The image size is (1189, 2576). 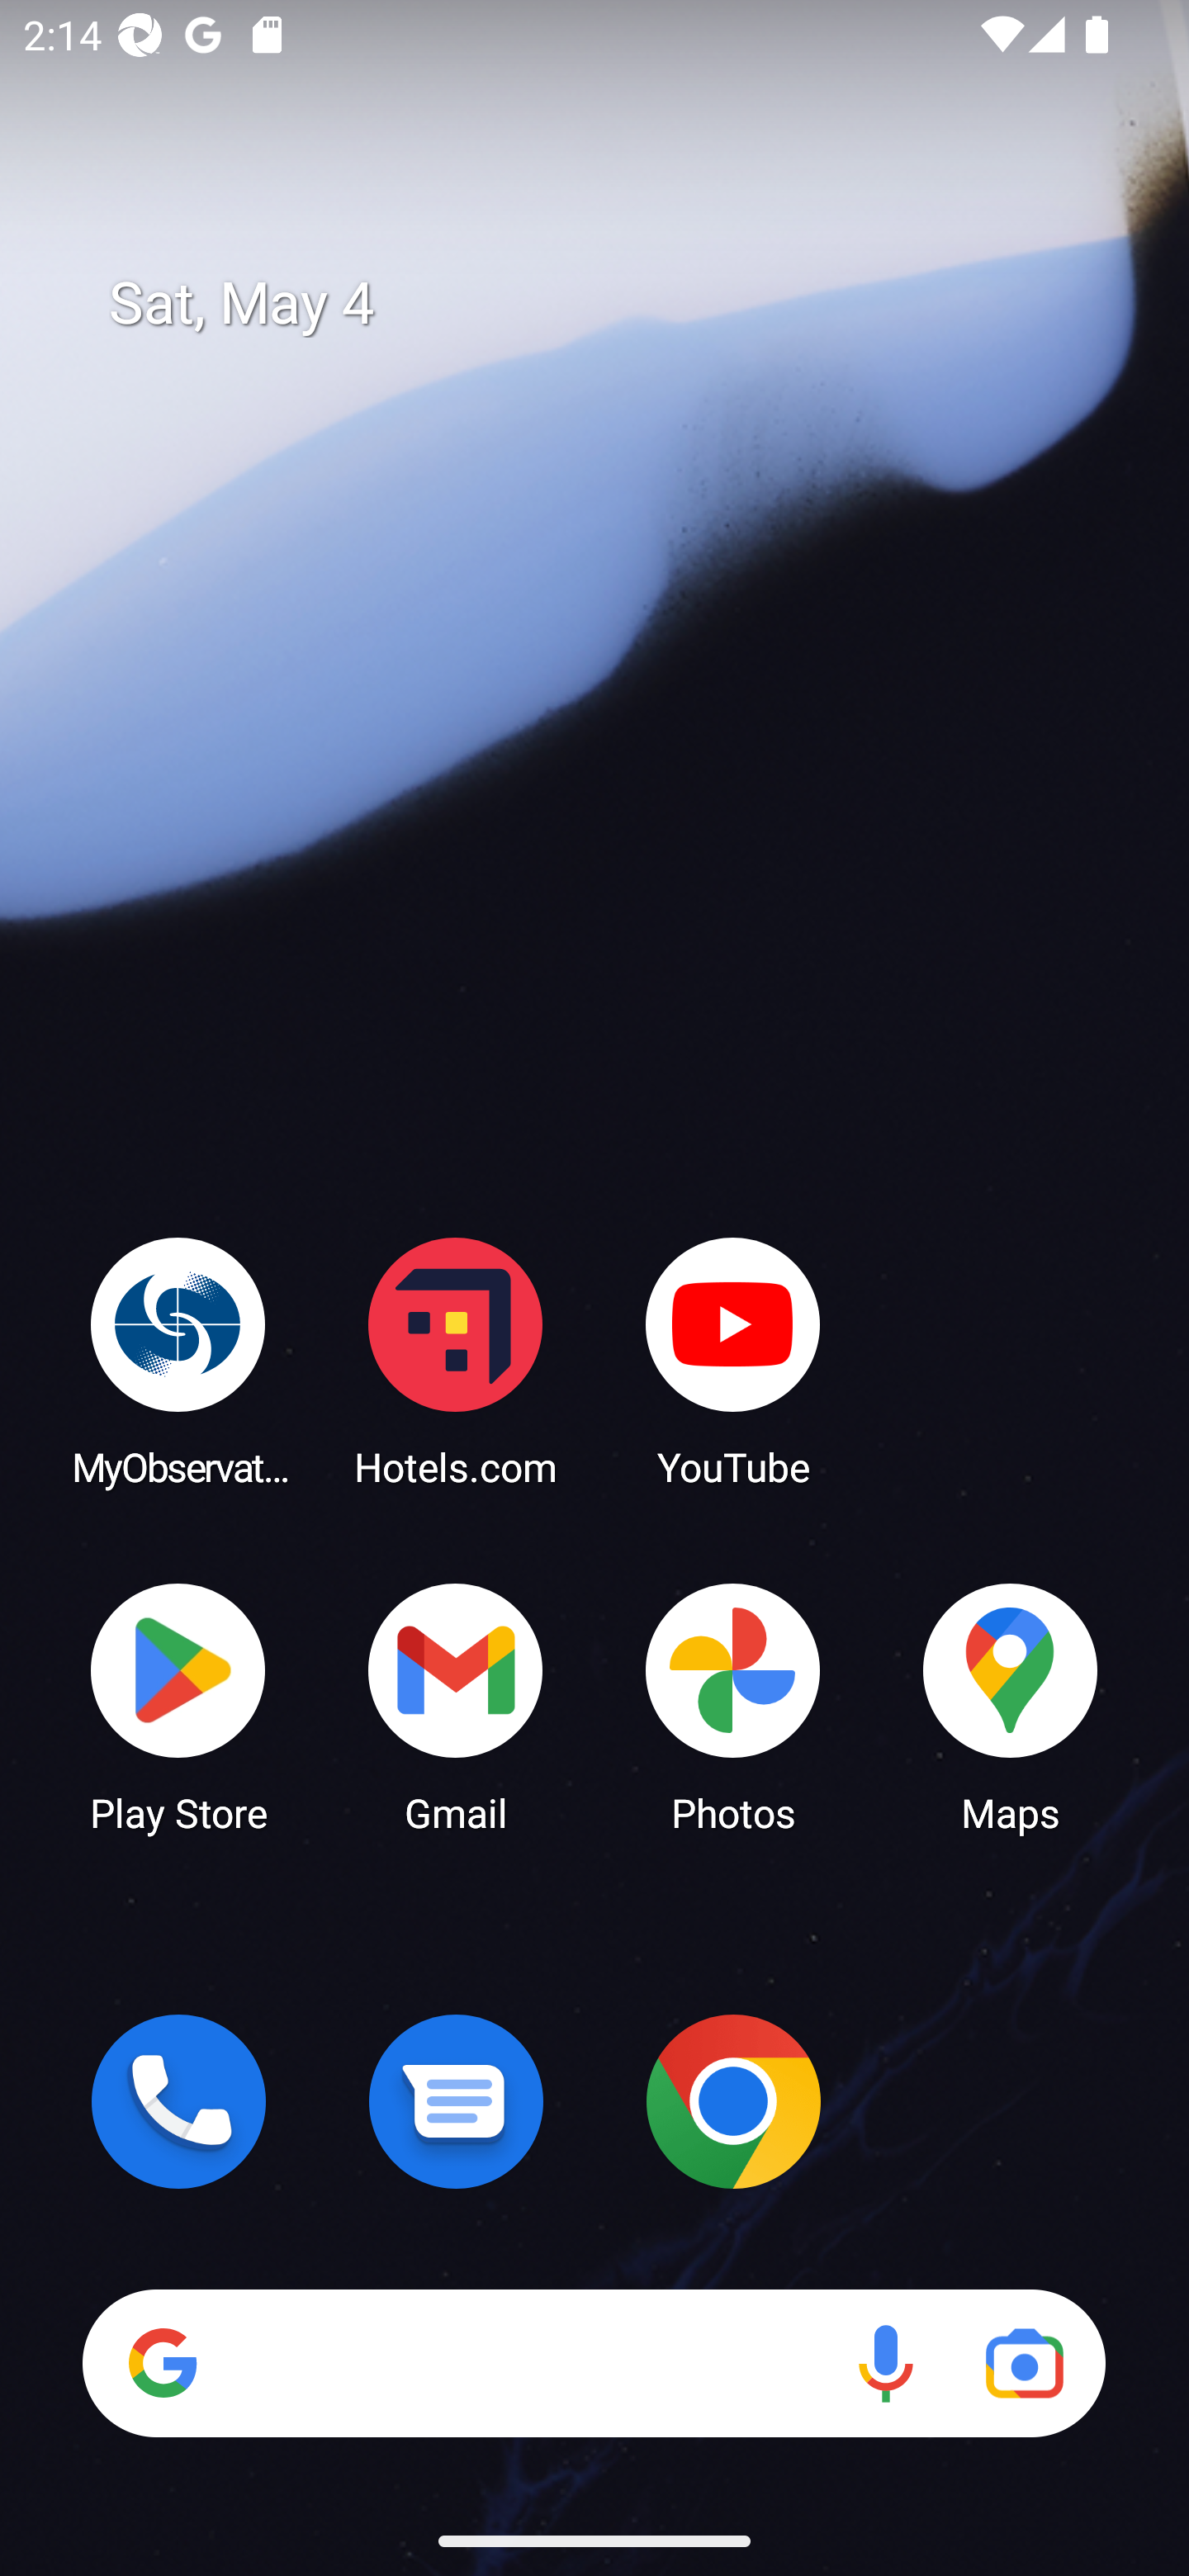 What do you see at coordinates (733, 2101) in the screenshot?
I see `Chrome` at bounding box center [733, 2101].